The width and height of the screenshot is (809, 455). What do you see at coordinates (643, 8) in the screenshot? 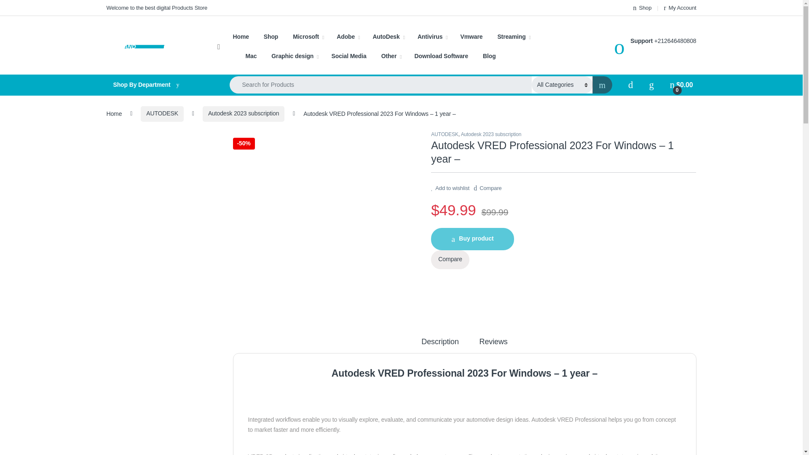
I see `Shop` at bounding box center [643, 8].